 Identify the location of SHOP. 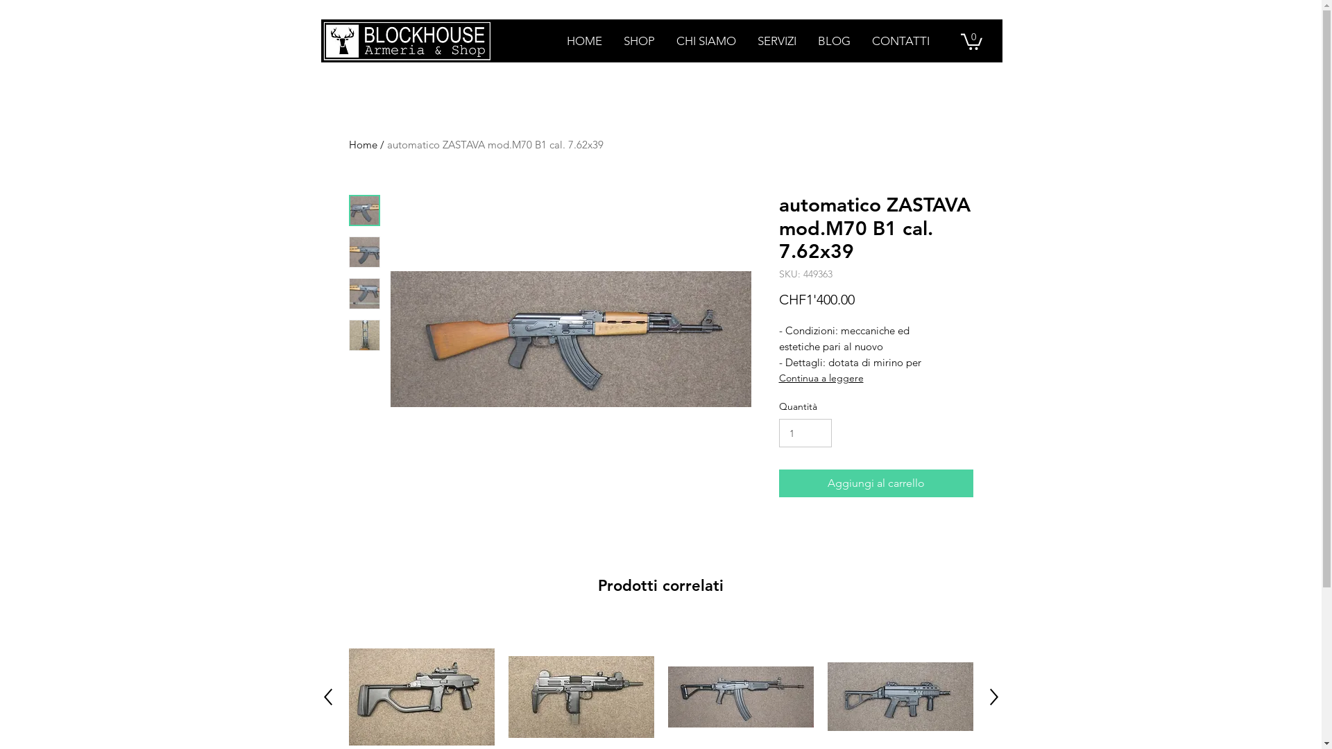
(638, 41).